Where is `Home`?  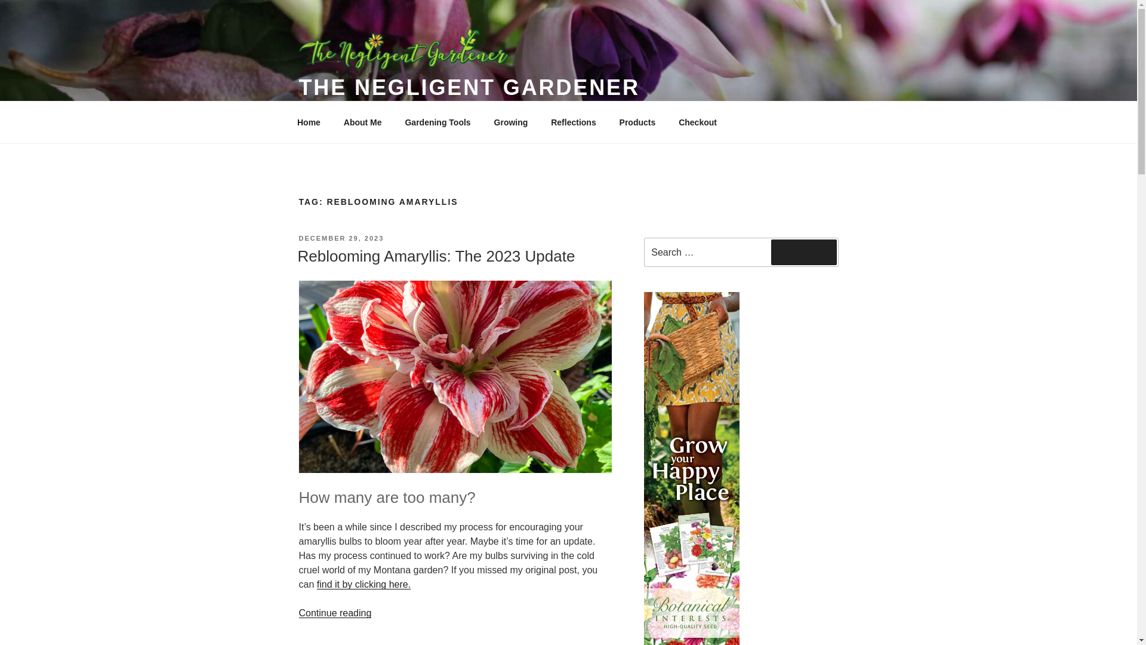
Home is located at coordinates (309, 123).